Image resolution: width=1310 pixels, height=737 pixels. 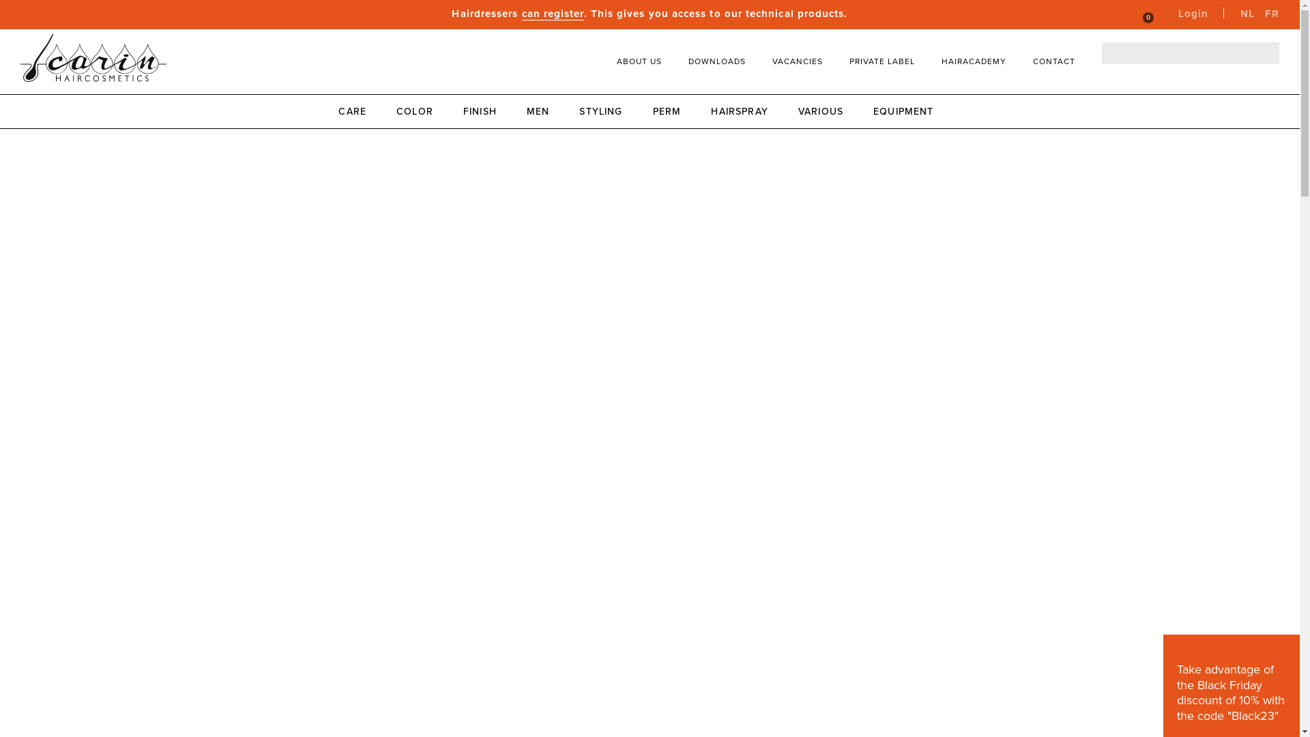 What do you see at coordinates (0, 0) in the screenshot?
I see `Skip to main content` at bounding box center [0, 0].